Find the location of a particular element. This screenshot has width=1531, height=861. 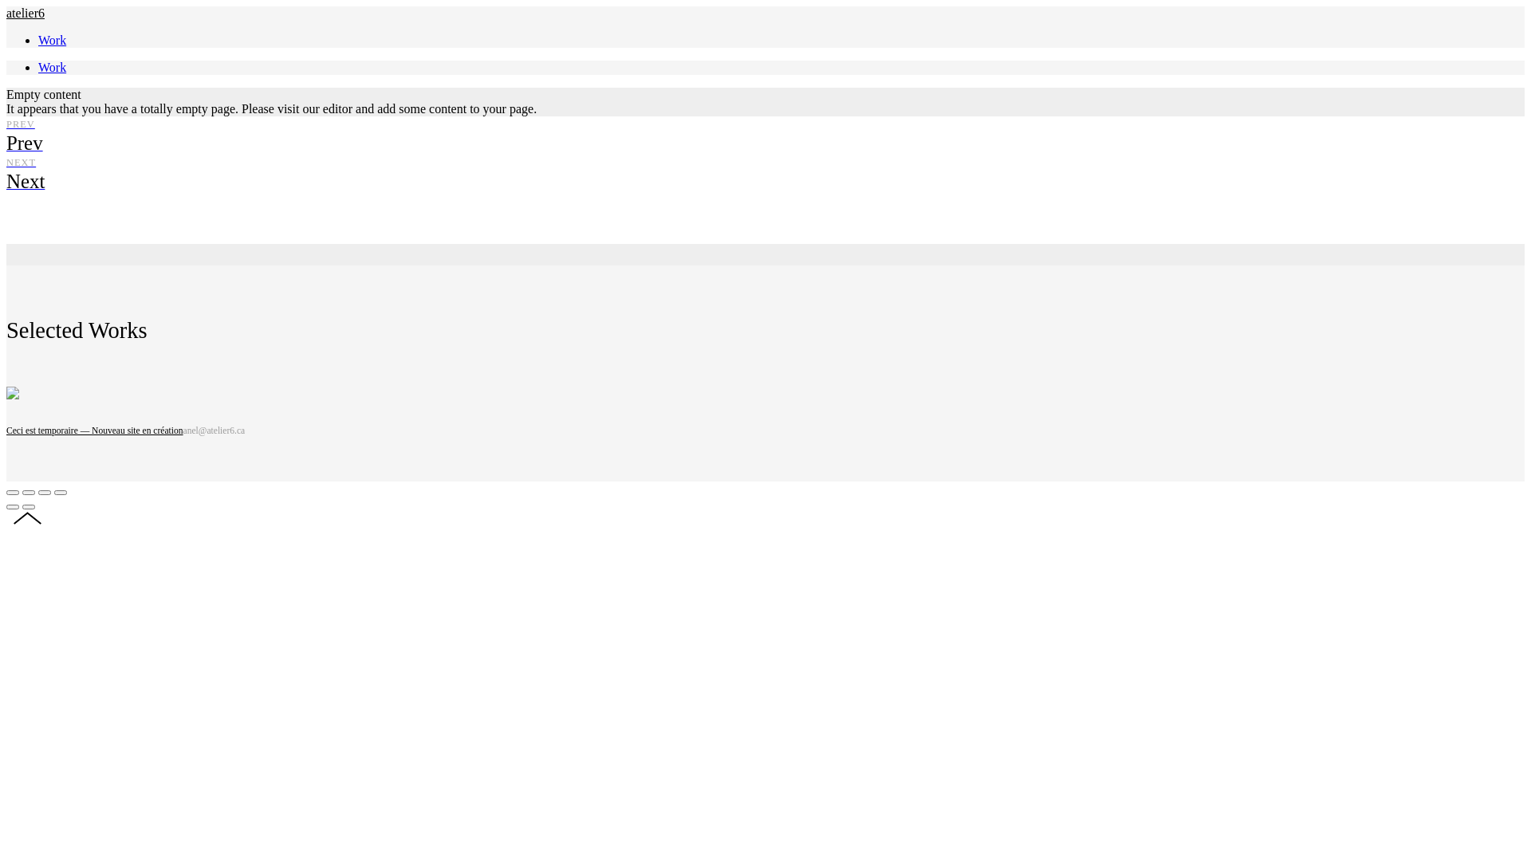

Share is located at coordinates (29, 492).